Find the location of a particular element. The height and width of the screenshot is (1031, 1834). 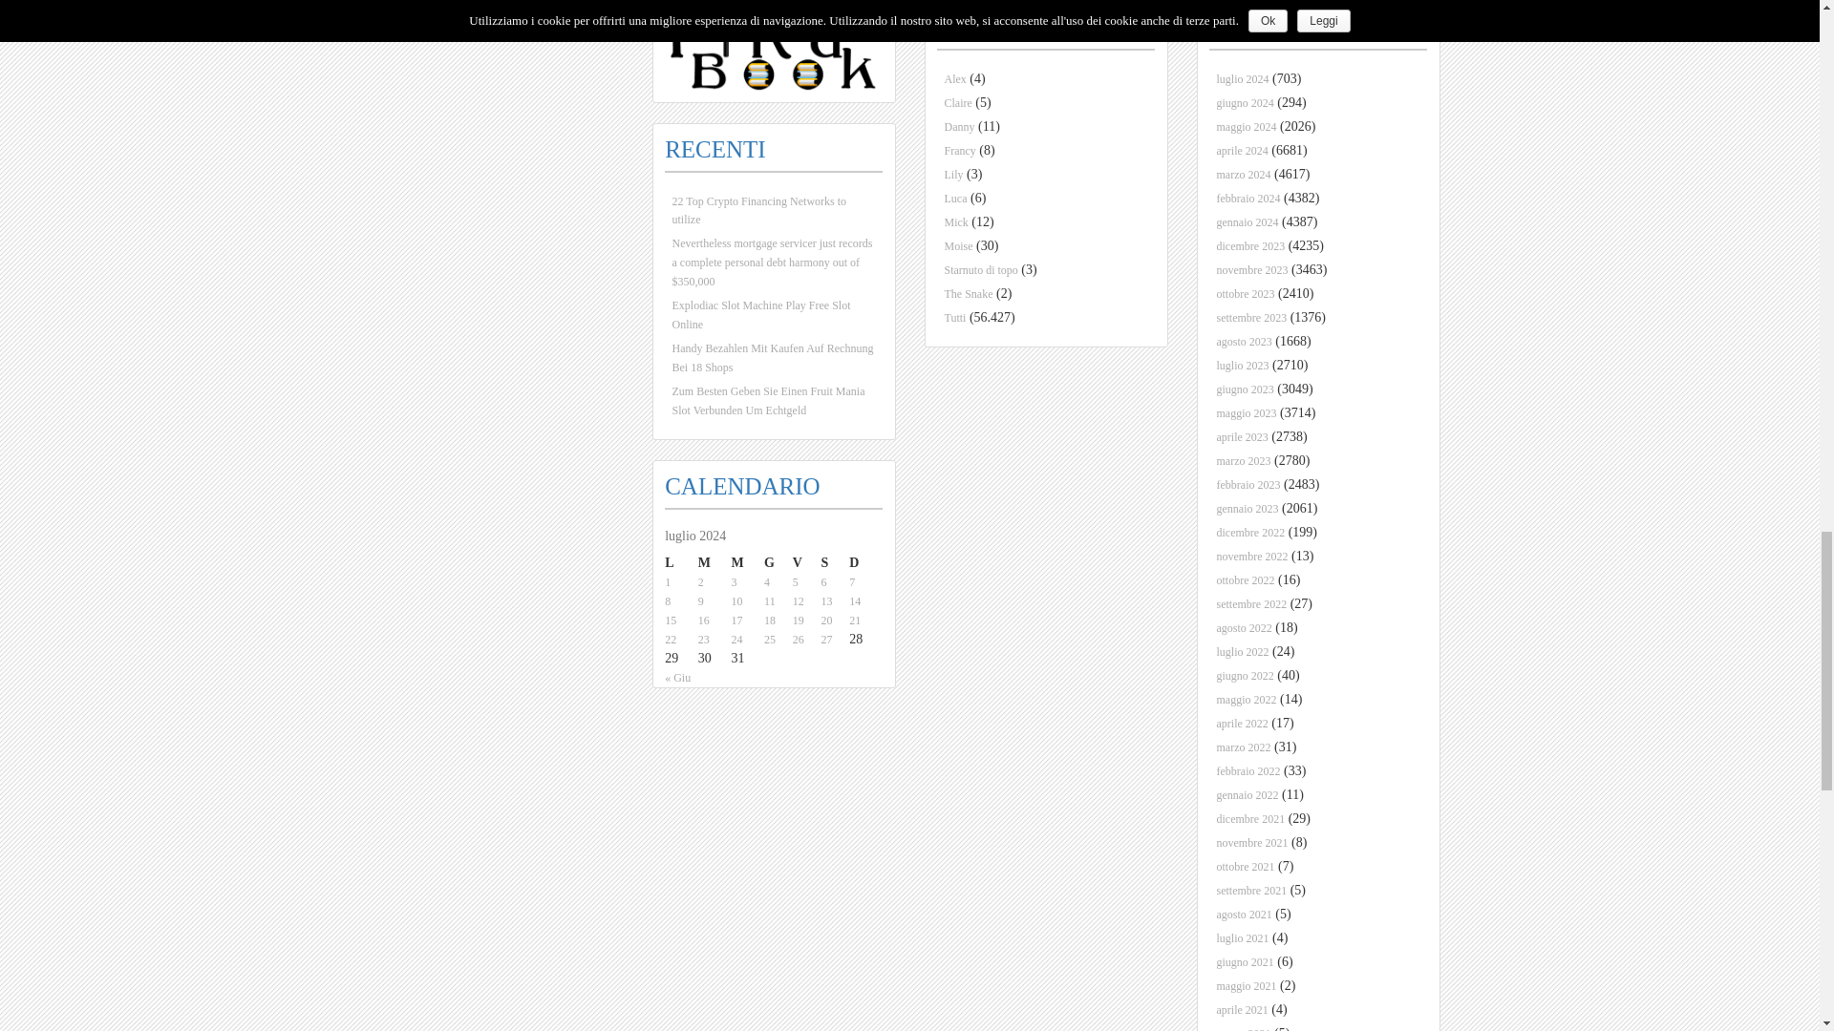

sabato is located at coordinates (834, 563).